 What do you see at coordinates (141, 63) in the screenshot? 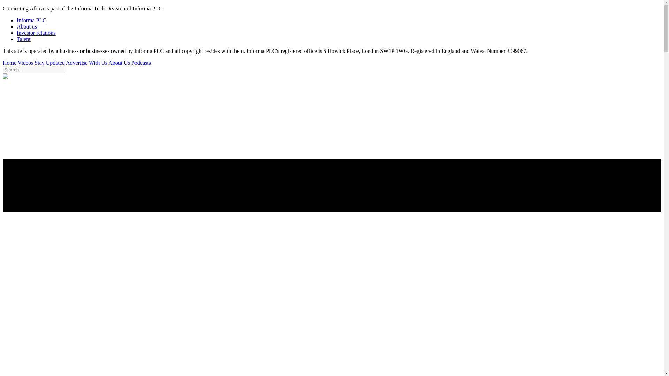
I see `Podcasts` at bounding box center [141, 63].